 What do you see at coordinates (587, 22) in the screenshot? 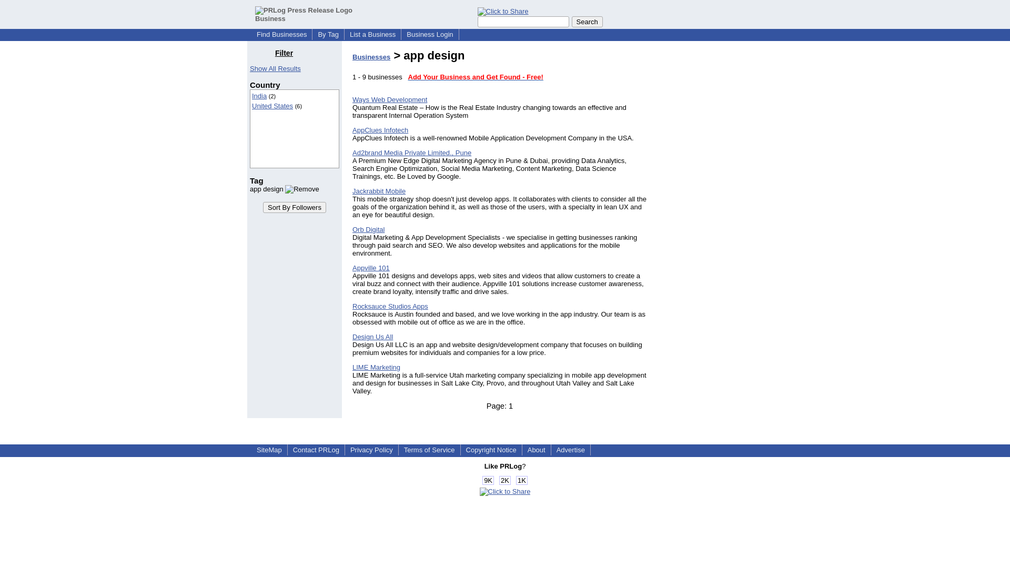
I see `Search` at bounding box center [587, 22].